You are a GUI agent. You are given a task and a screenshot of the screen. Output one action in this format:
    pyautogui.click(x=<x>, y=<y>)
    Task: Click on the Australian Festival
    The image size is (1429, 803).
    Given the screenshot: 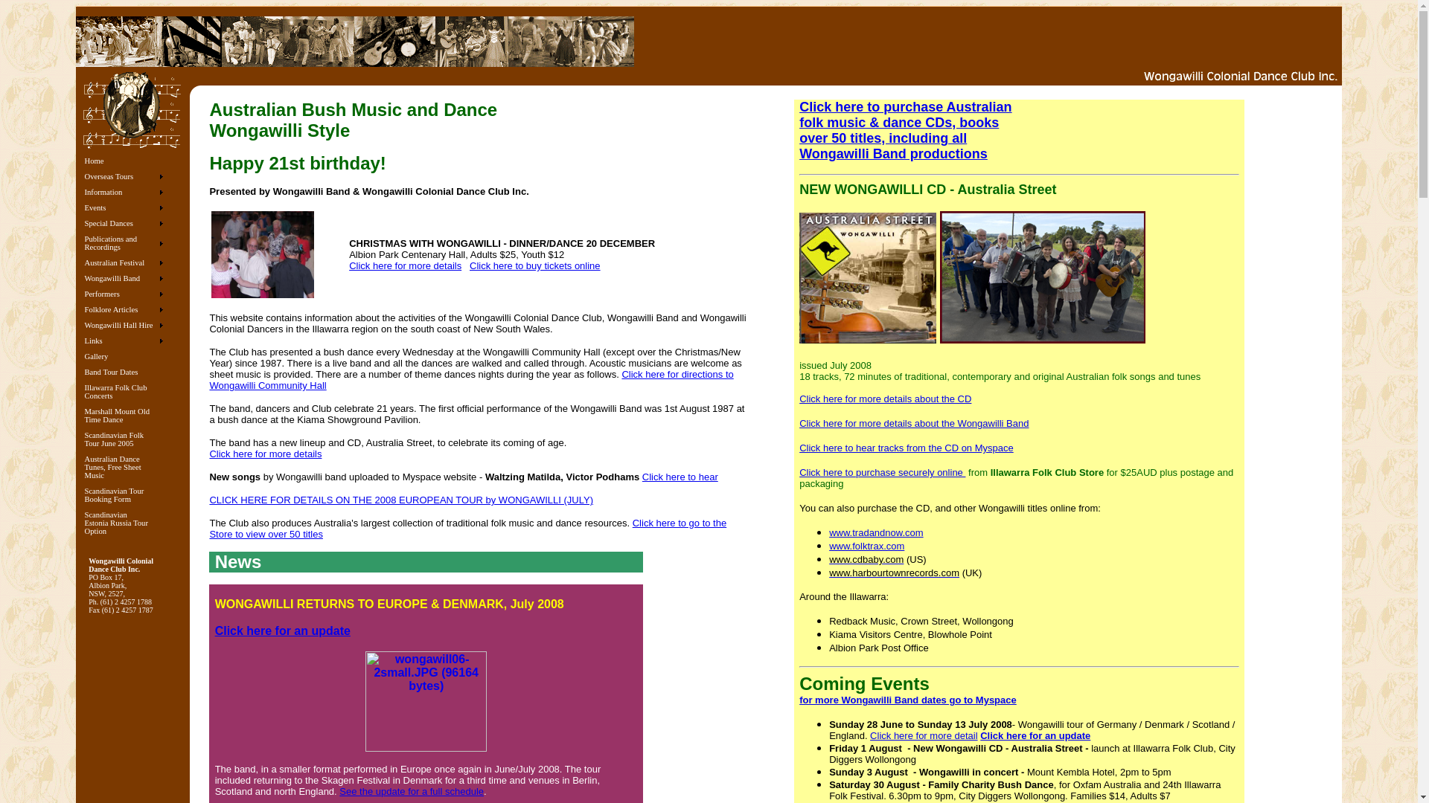 What is the action you would take?
    pyautogui.click(x=124, y=263)
    